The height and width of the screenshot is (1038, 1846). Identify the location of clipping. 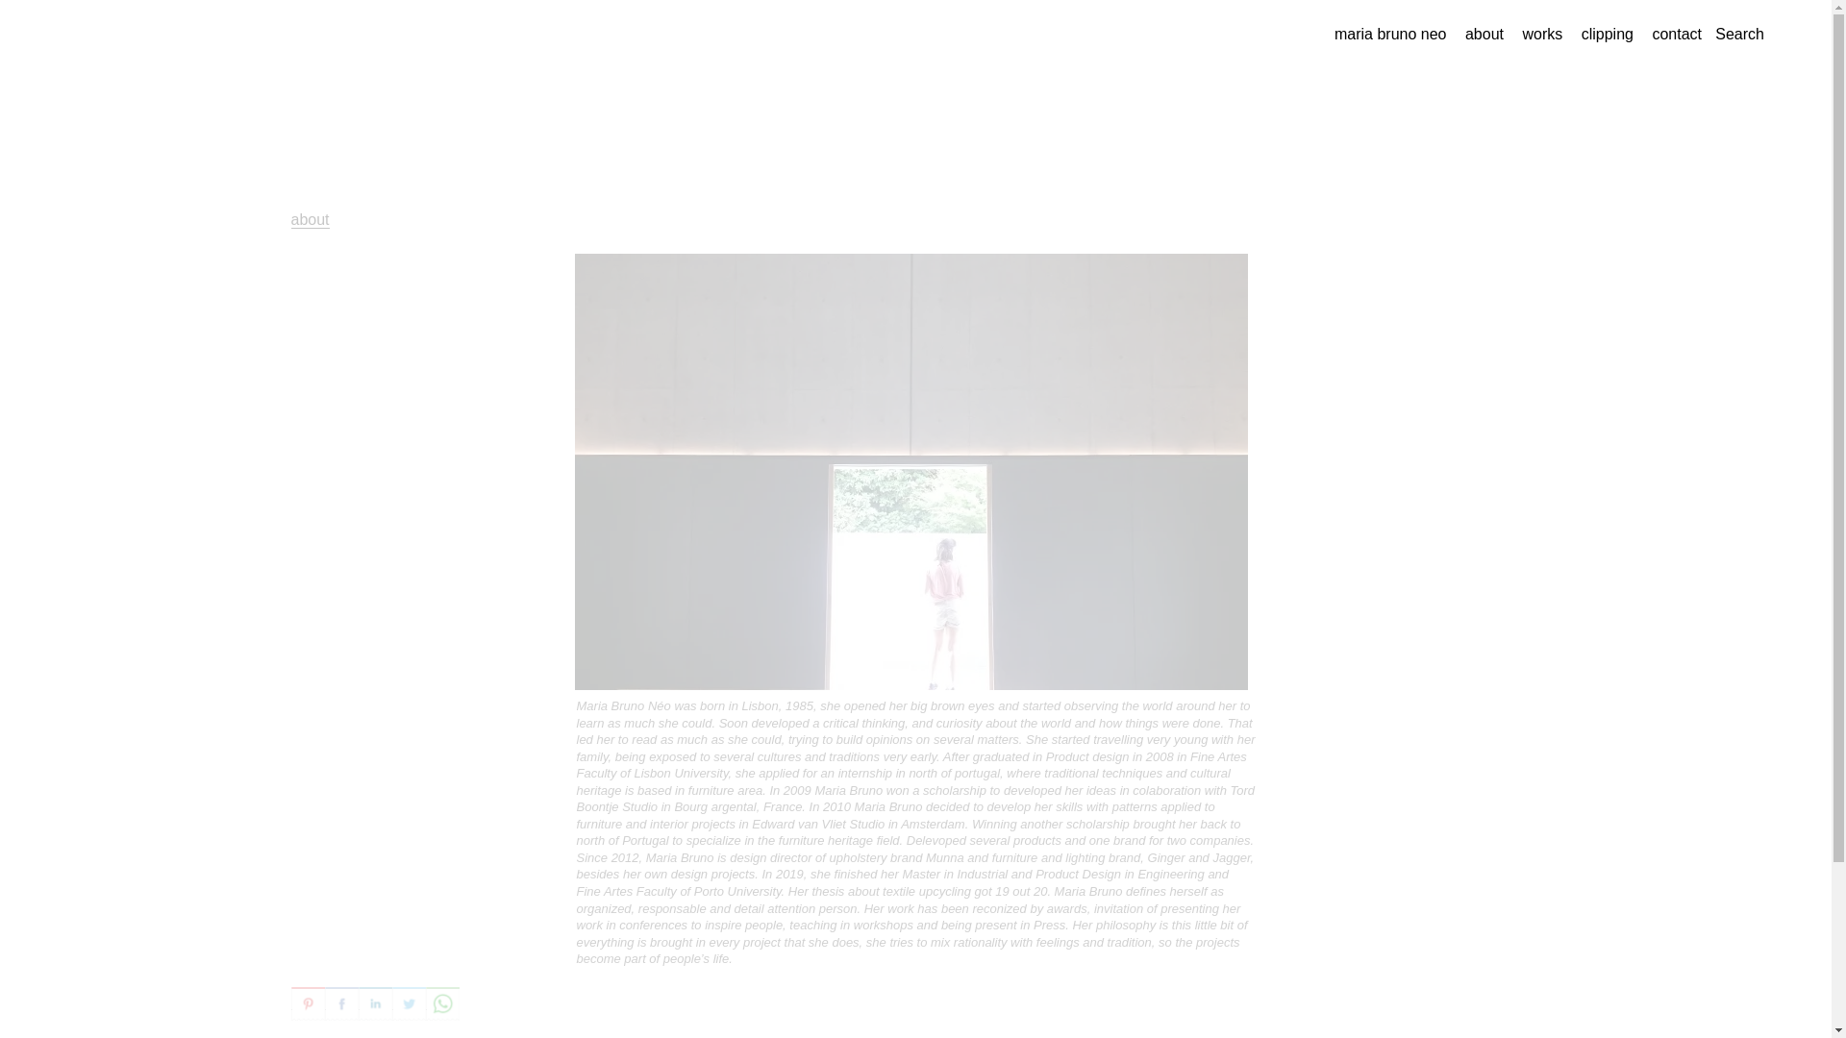
(1608, 35).